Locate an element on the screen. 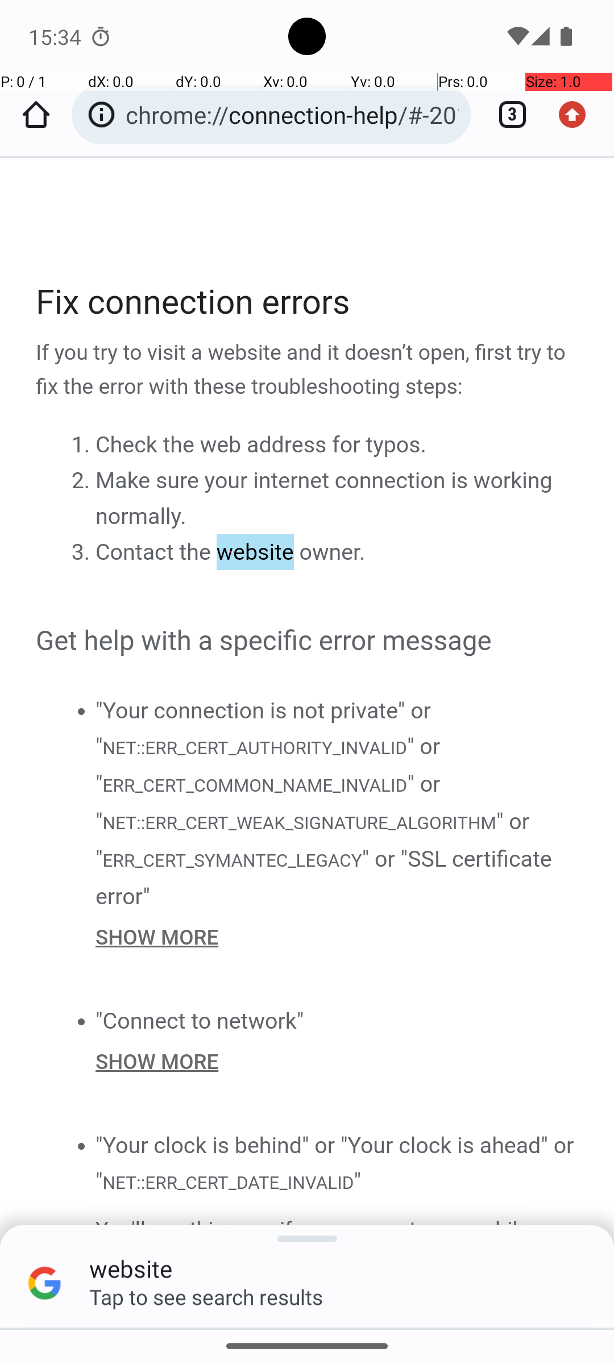 The image size is (614, 1364). •  is located at coordinates (81, 710).